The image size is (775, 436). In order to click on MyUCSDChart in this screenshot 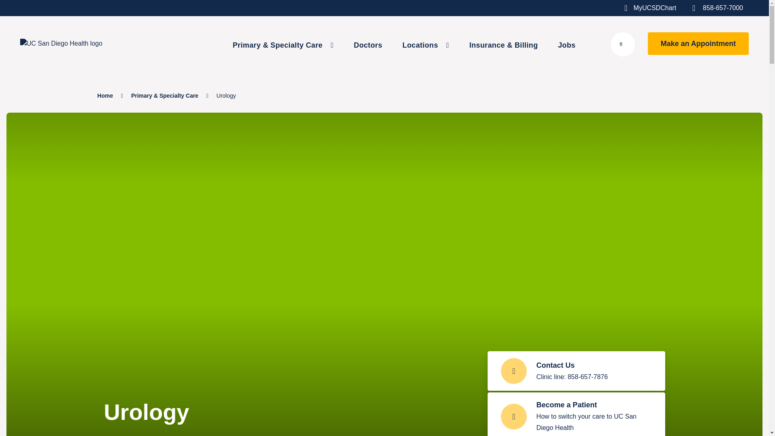, I will do `click(663, 8)`.